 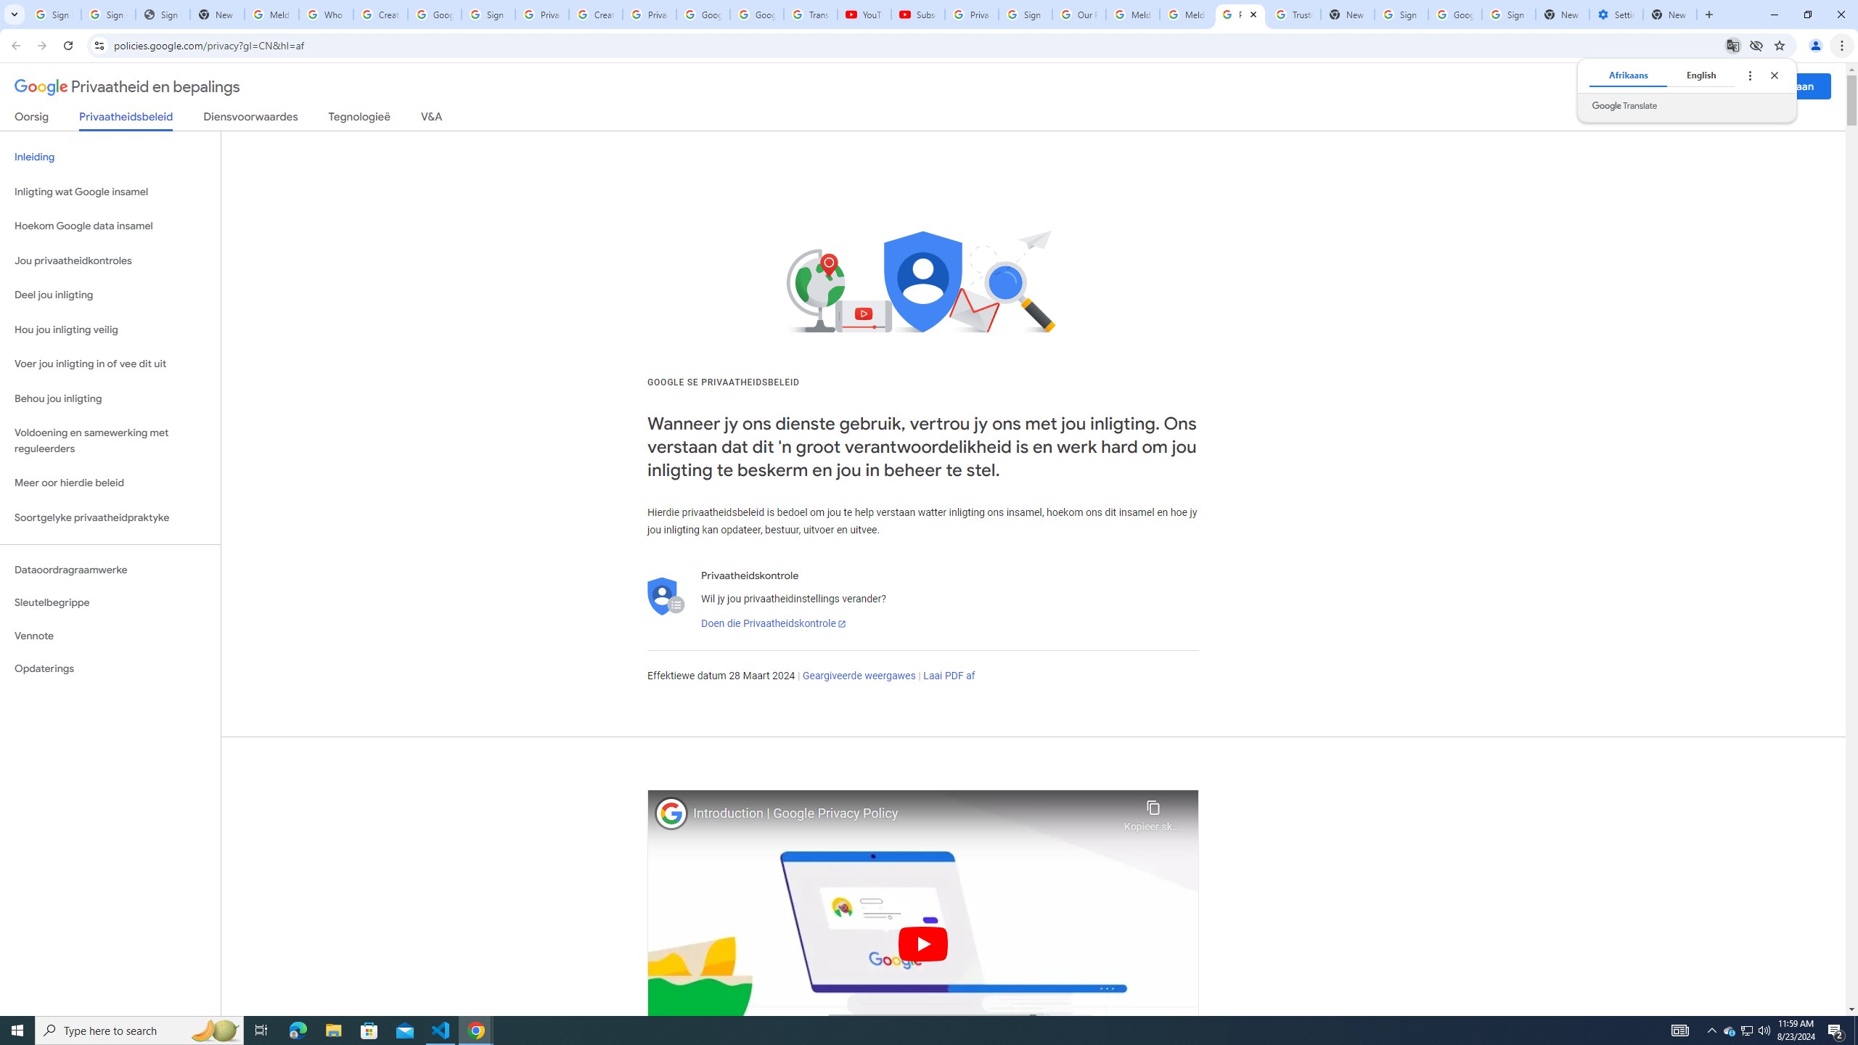 I want to click on Behou jou inligting, so click(x=110, y=399).